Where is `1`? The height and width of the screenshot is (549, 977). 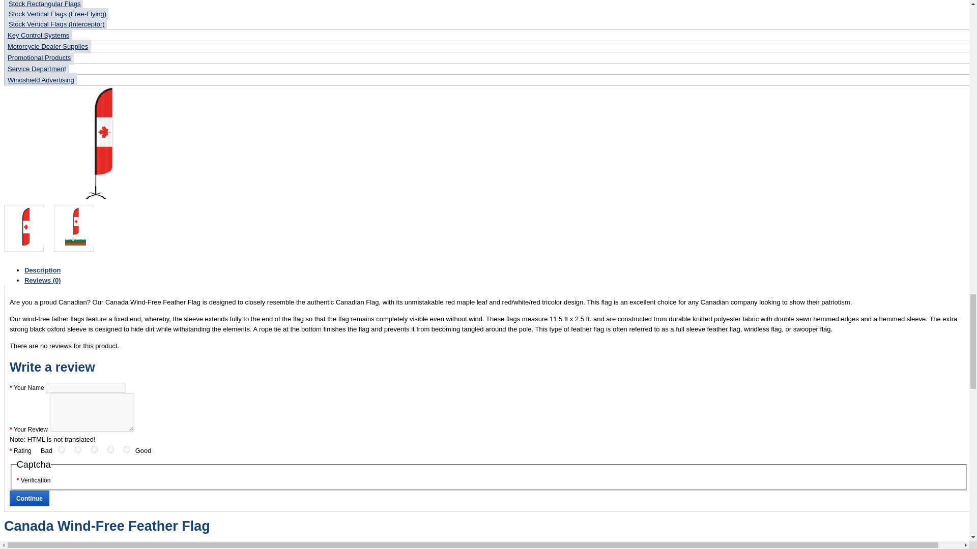
1 is located at coordinates (62, 449).